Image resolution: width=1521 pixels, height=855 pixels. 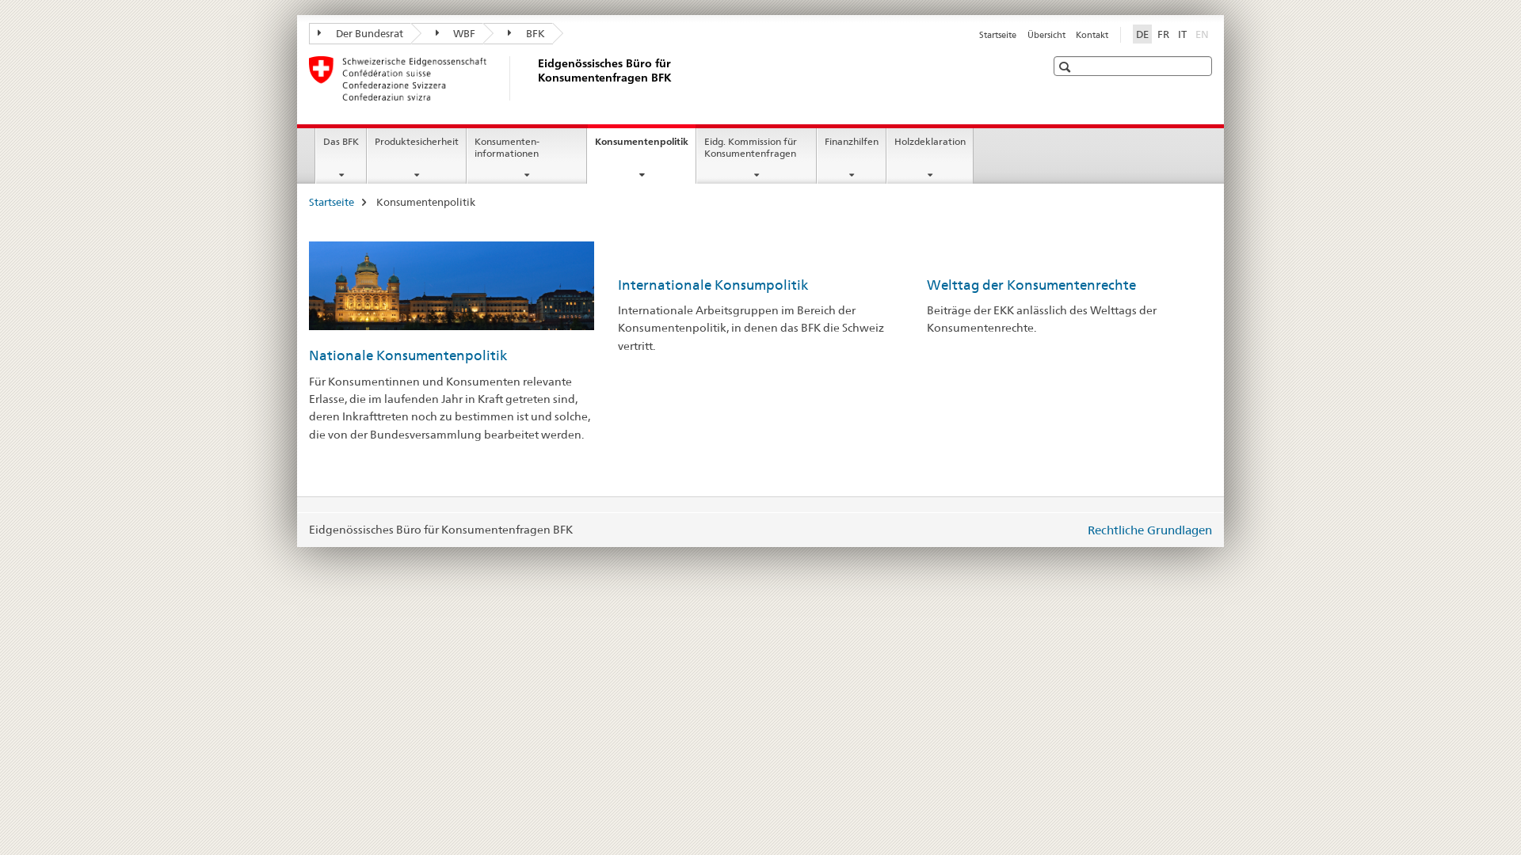 I want to click on FR, so click(x=1163, y=34).